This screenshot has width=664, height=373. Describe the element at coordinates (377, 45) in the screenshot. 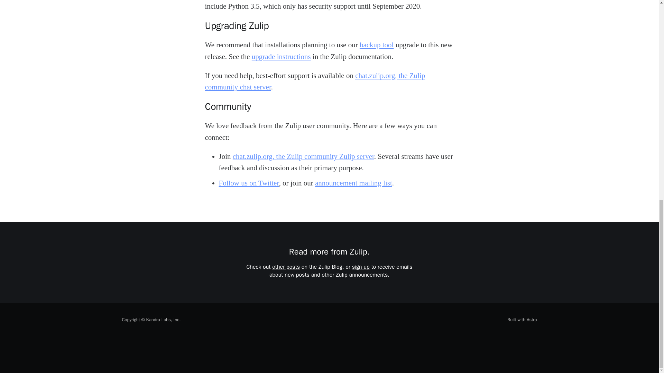

I see `backup tool` at that location.